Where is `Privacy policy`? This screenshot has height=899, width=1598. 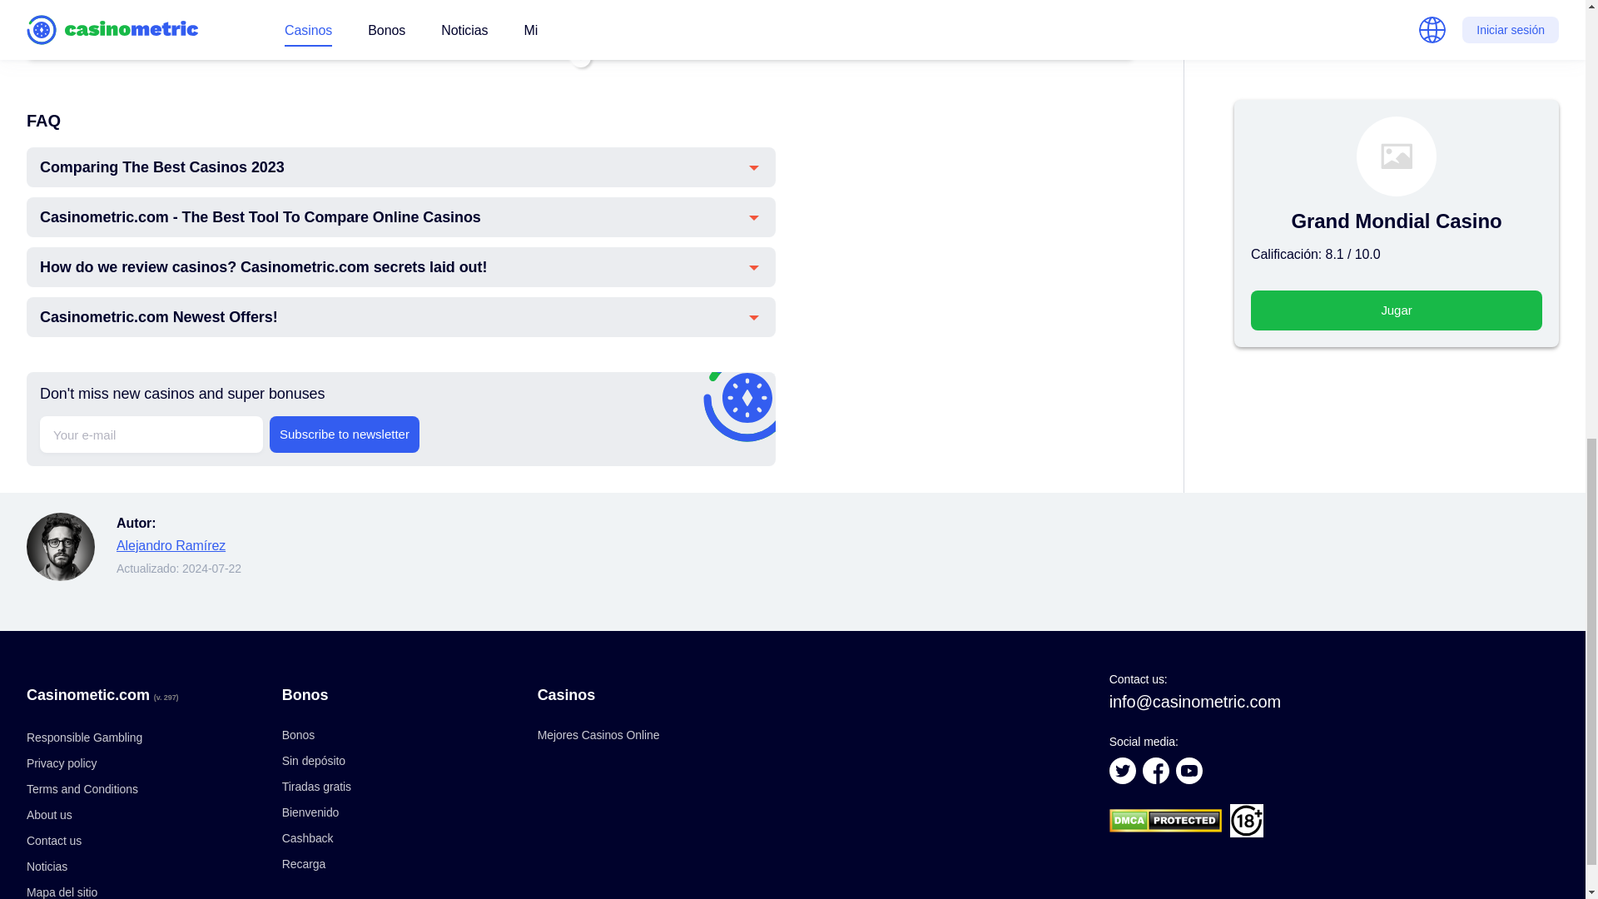 Privacy policy is located at coordinates (62, 762).